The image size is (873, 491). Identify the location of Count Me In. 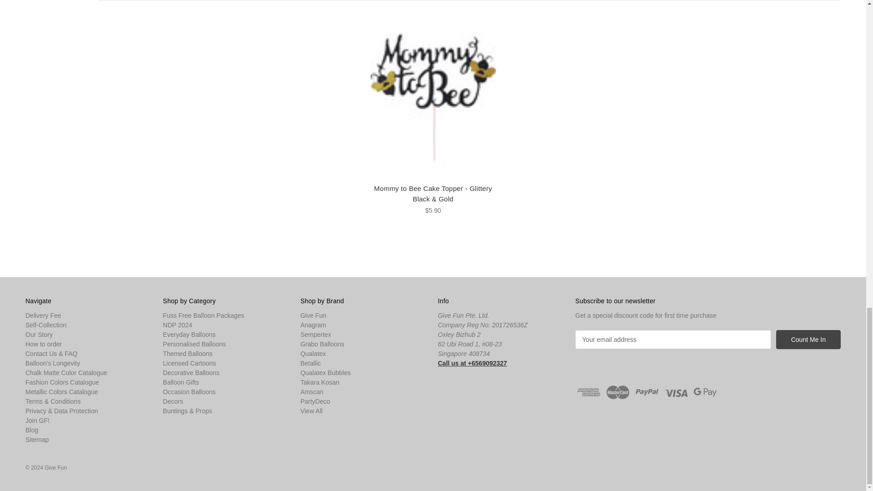
(808, 339).